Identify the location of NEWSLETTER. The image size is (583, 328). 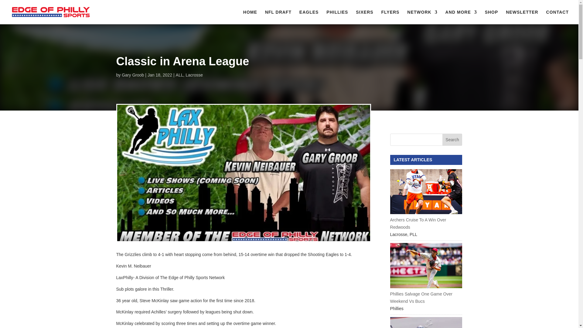
(522, 17).